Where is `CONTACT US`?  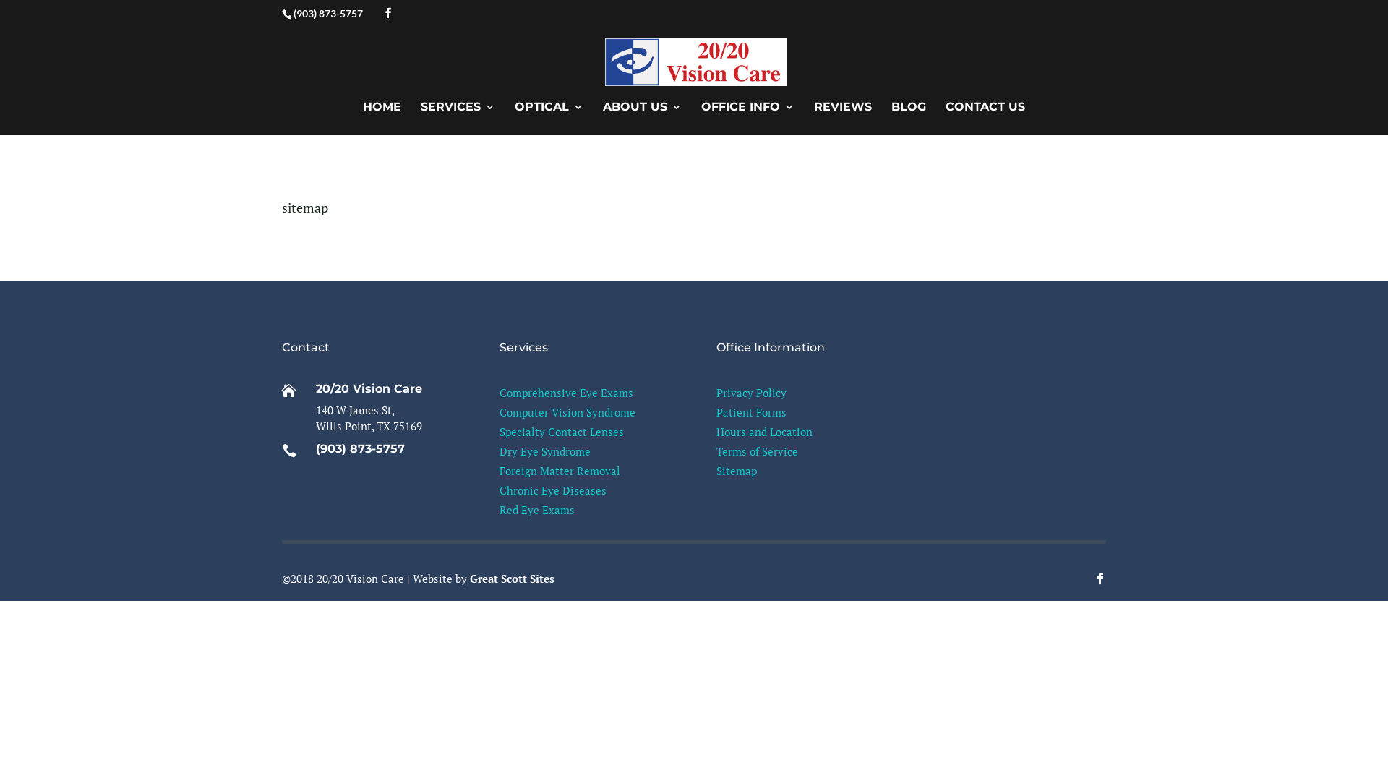
CONTACT US is located at coordinates (985, 119).